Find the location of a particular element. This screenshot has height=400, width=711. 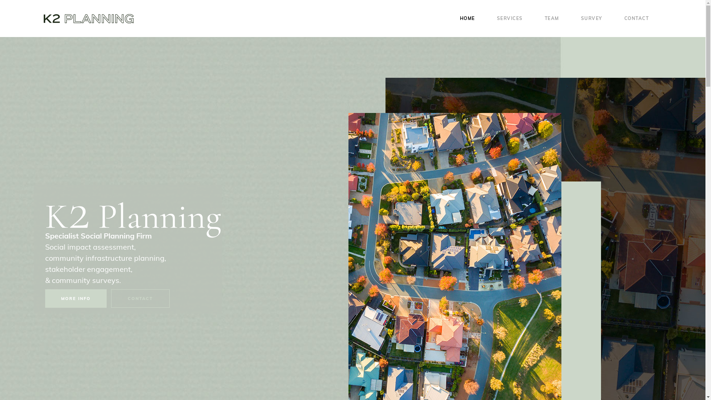

CONTACT is located at coordinates (642, 19).